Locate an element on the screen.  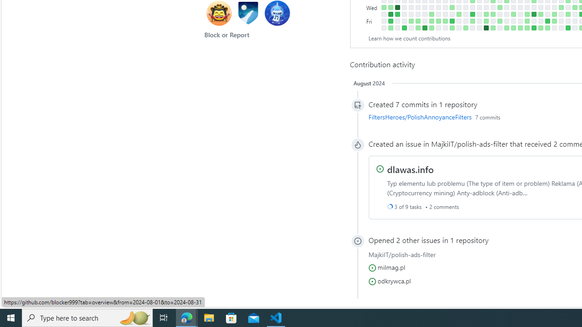
MajkiIT/polish-ads-filter is located at coordinates (469, 144).